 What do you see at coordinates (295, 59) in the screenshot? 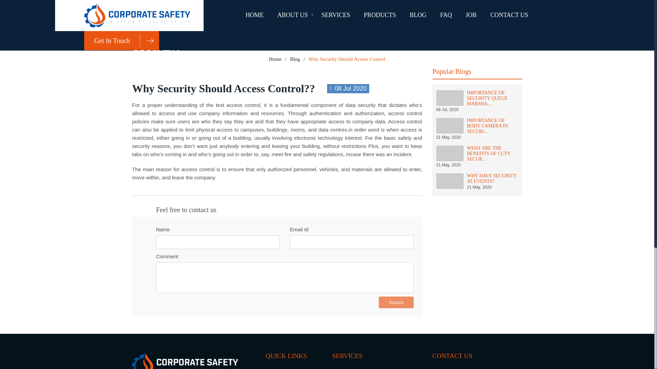
I see `SERVICES` at bounding box center [295, 59].